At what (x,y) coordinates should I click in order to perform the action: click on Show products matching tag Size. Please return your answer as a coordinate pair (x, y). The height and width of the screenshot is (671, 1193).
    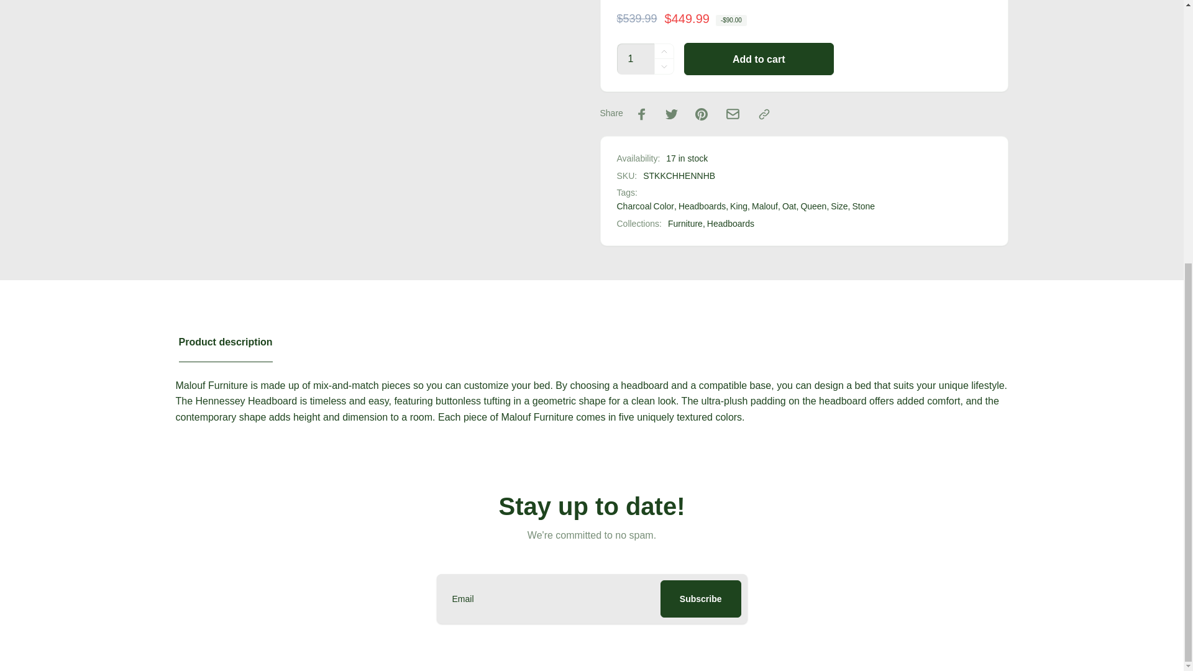
    Looking at the image, I should click on (839, 206).